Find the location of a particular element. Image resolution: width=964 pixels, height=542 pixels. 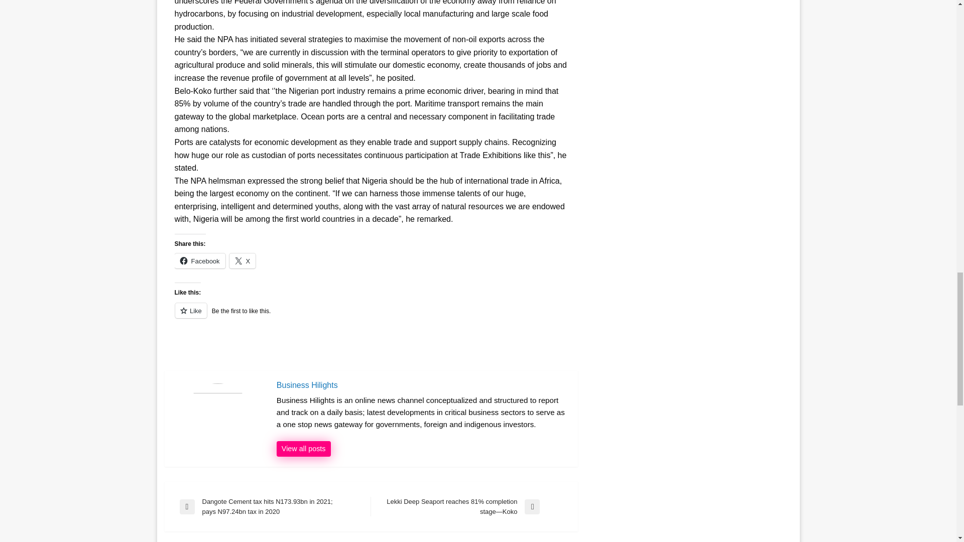

Business Hilights is located at coordinates (422, 385).